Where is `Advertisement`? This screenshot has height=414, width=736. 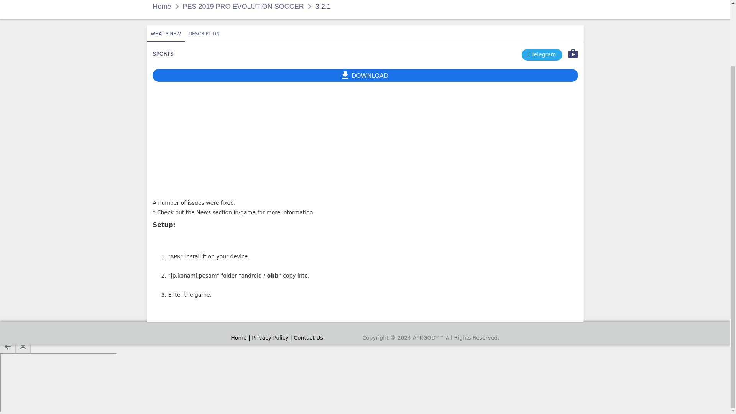 Advertisement is located at coordinates (204, 33).